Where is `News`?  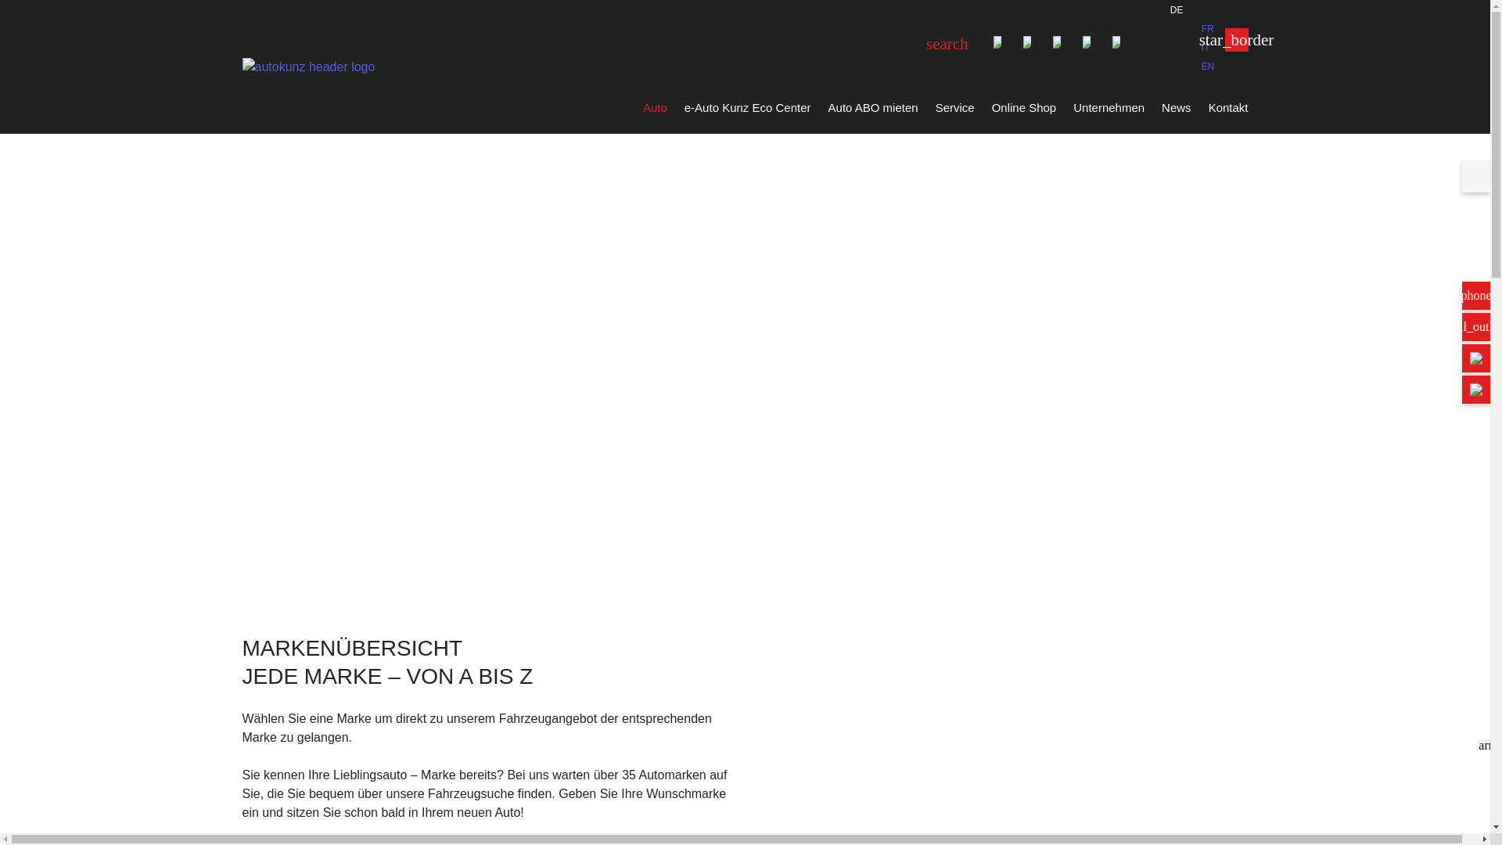 News is located at coordinates (1177, 111).